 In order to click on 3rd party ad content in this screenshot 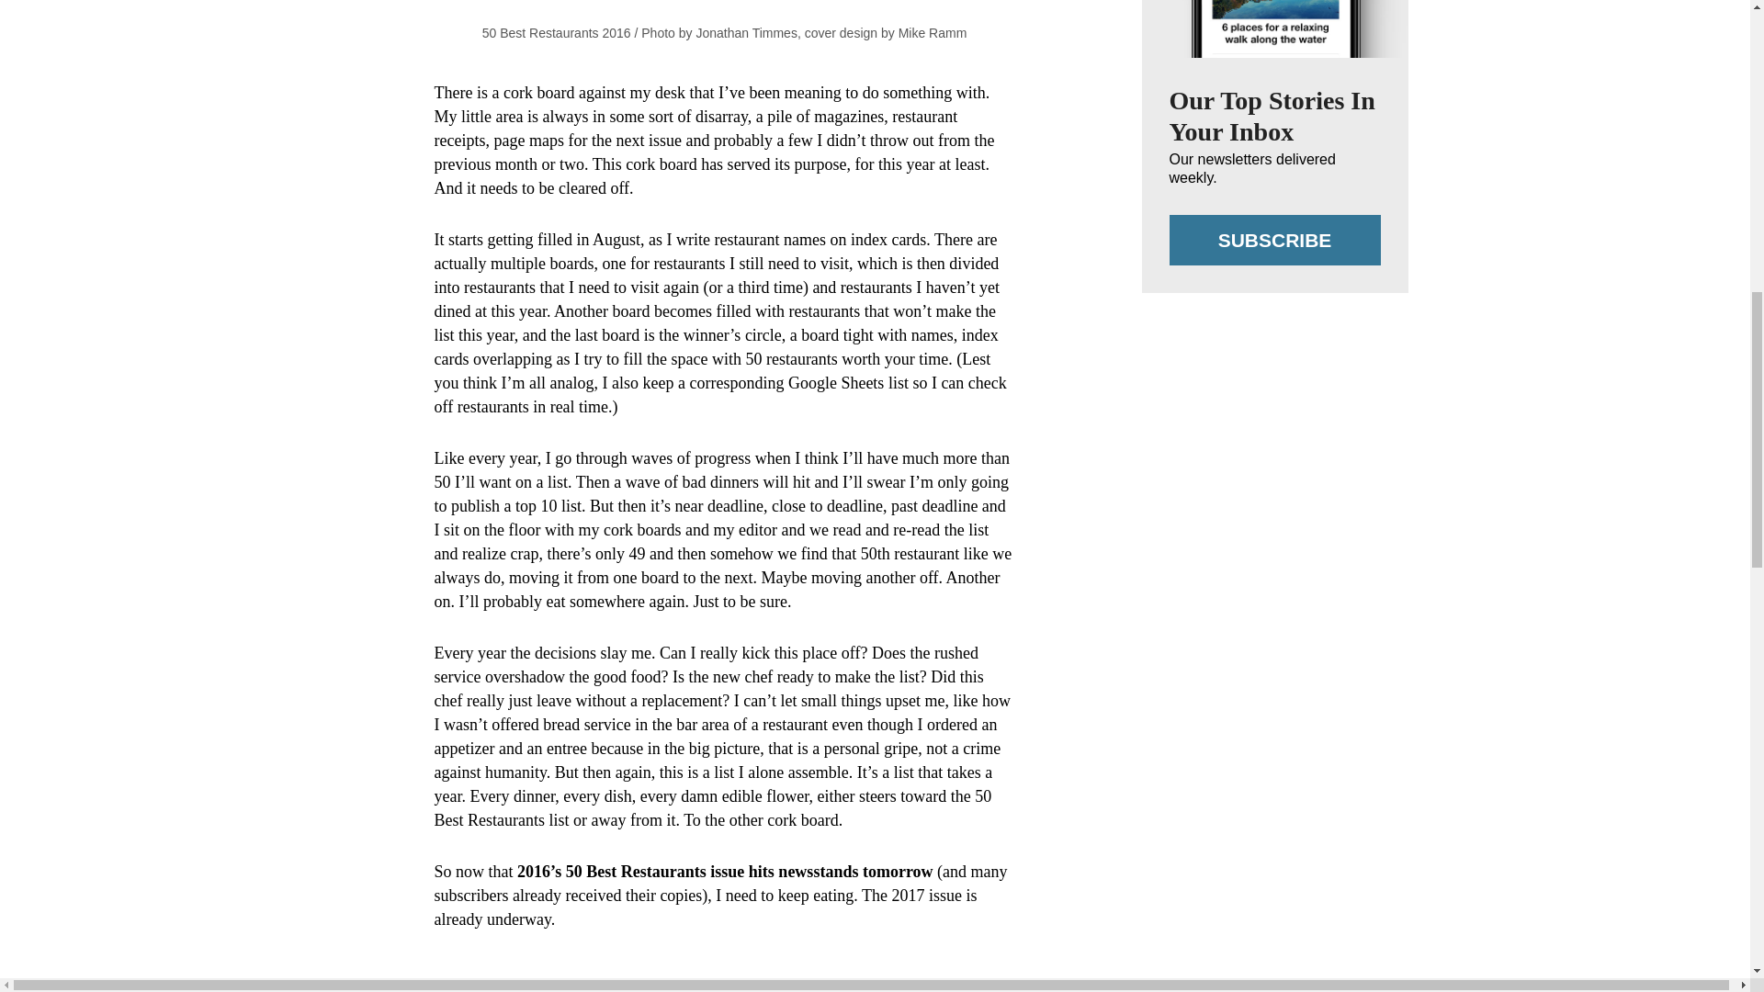, I will do `click(1275, 952)`.